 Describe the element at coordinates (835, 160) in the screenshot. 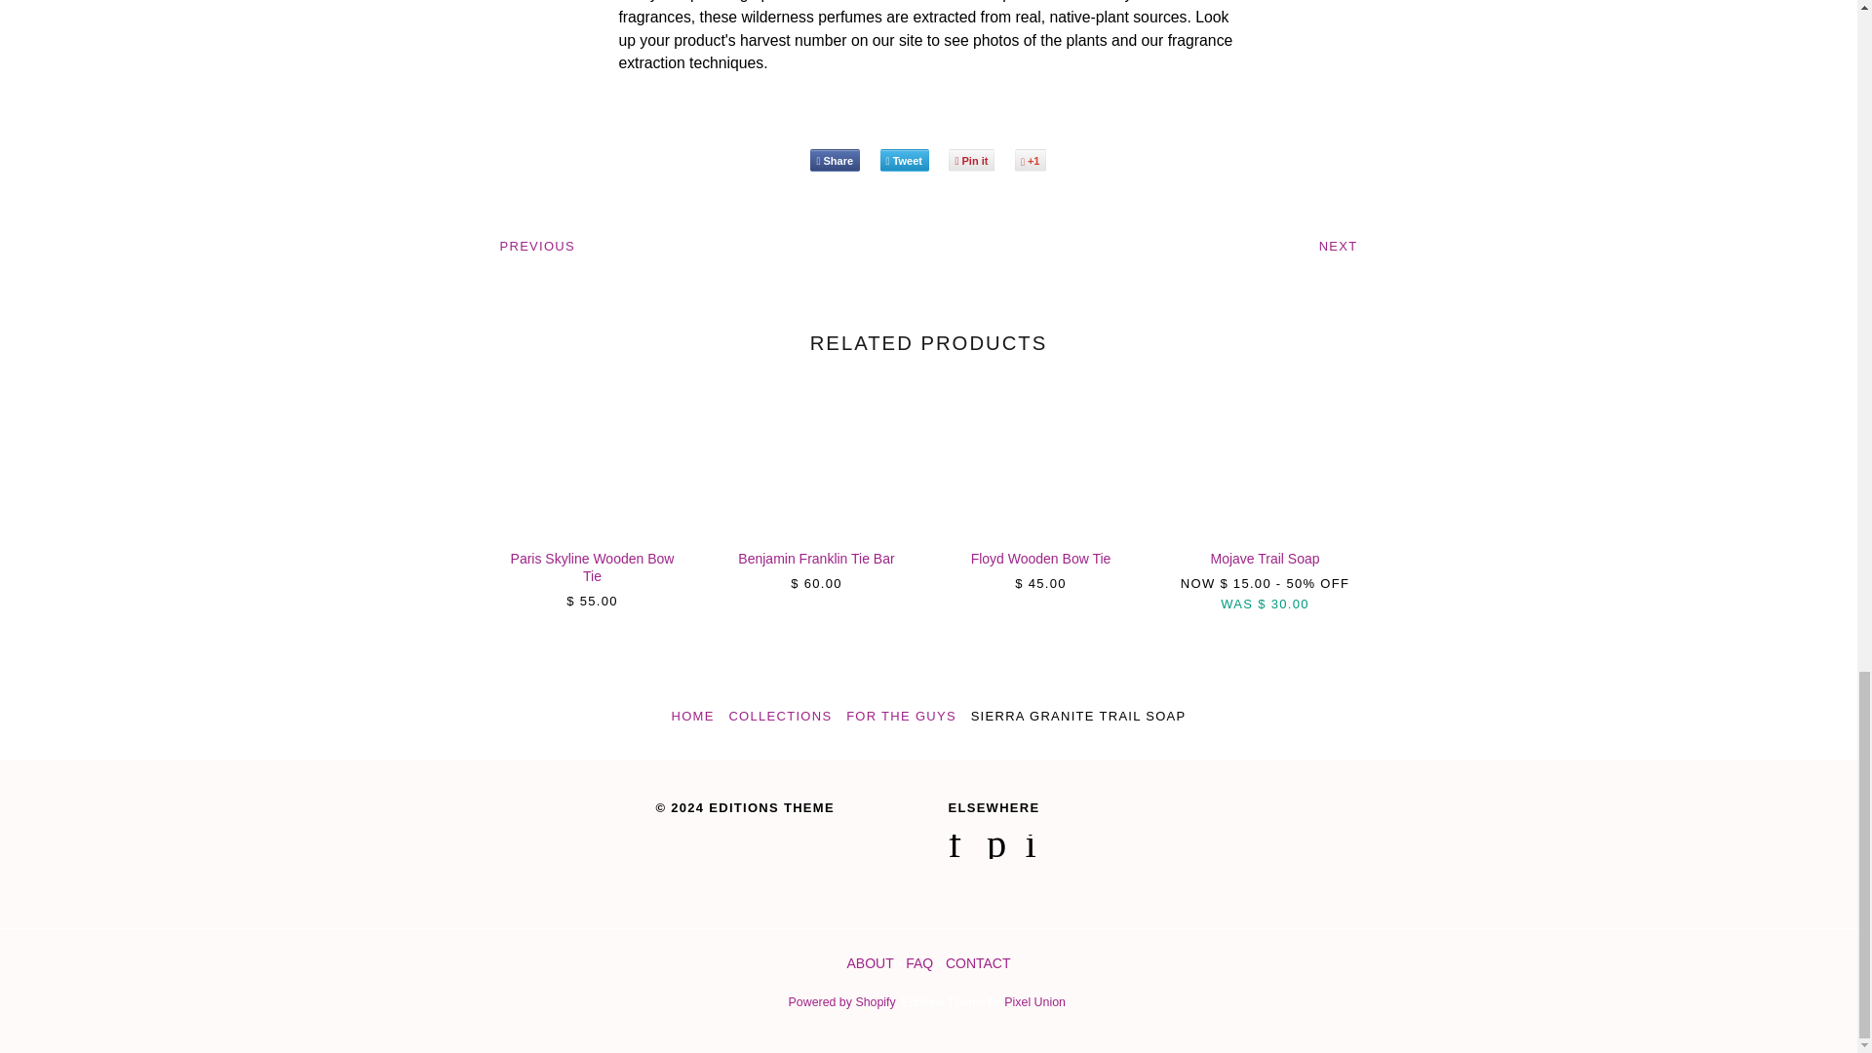

I see `Share` at that location.